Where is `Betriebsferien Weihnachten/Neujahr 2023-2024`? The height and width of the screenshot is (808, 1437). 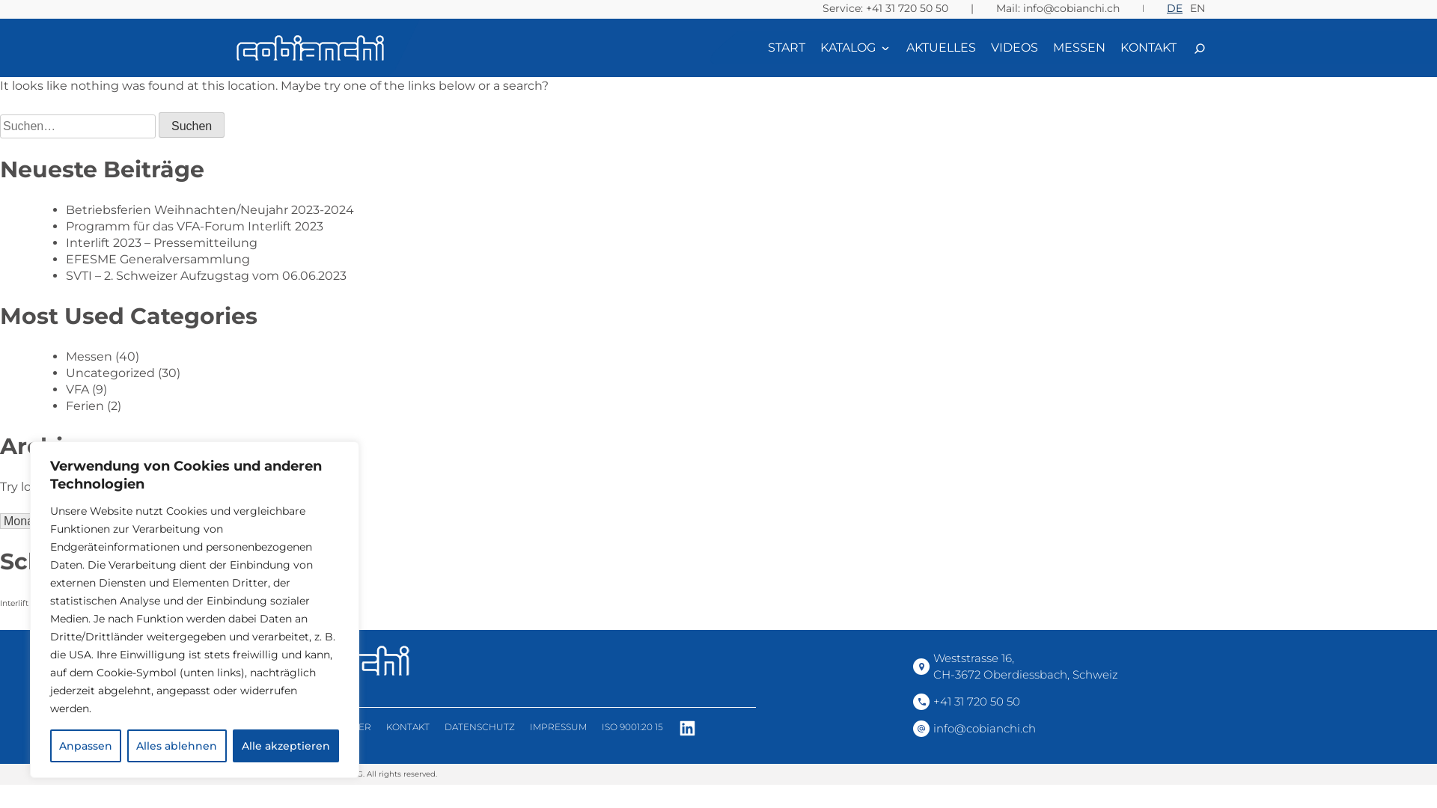 Betriebsferien Weihnachten/Neujahr 2023-2024 is located at coordinates (210, 209).